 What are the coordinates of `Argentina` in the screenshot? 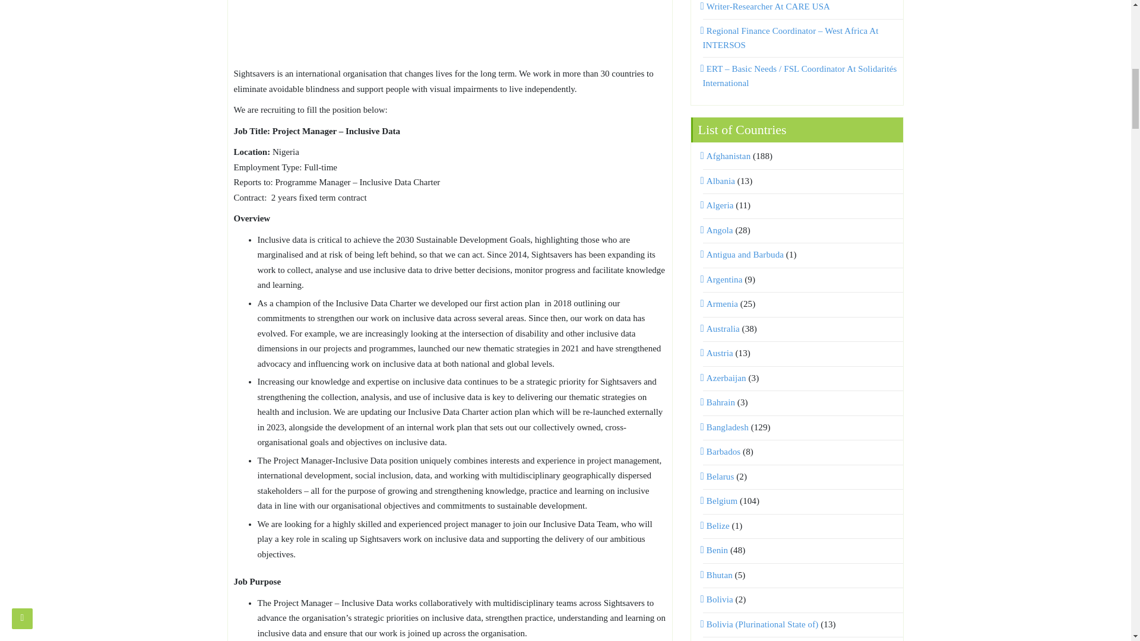 It's located at (723, 280).